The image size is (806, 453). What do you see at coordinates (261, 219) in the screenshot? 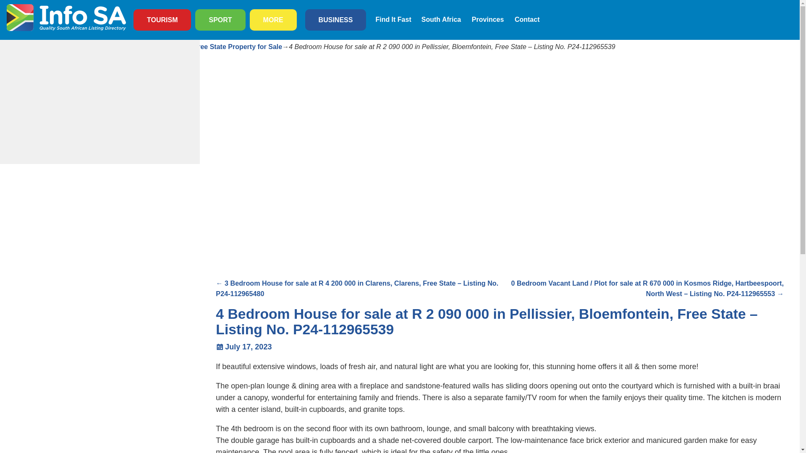
I see `Advertisement` at bounding box center [261, 219].